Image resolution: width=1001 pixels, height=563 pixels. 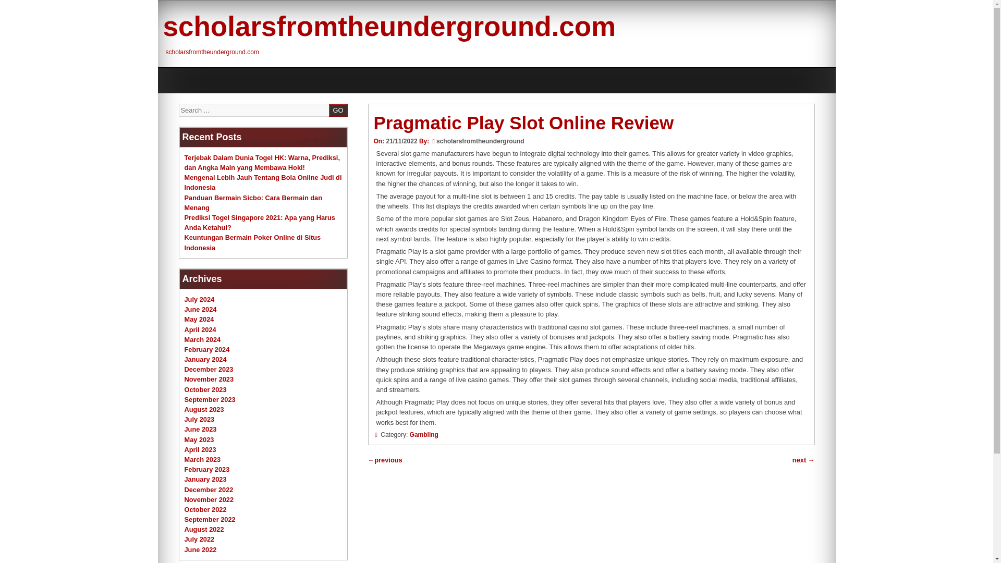 What do you see at coordinates (209, 490) in the screenshot?
I see `December 2022` at bounding box center [209, 490].